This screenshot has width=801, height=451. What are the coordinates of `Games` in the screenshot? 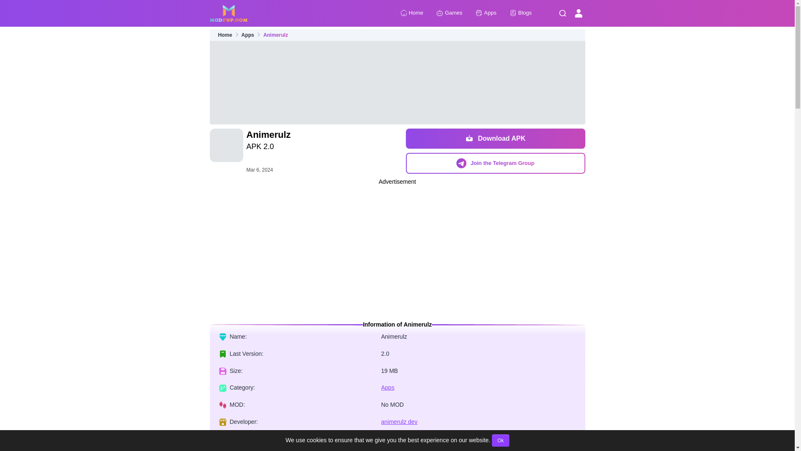 It's located at (449, 13).